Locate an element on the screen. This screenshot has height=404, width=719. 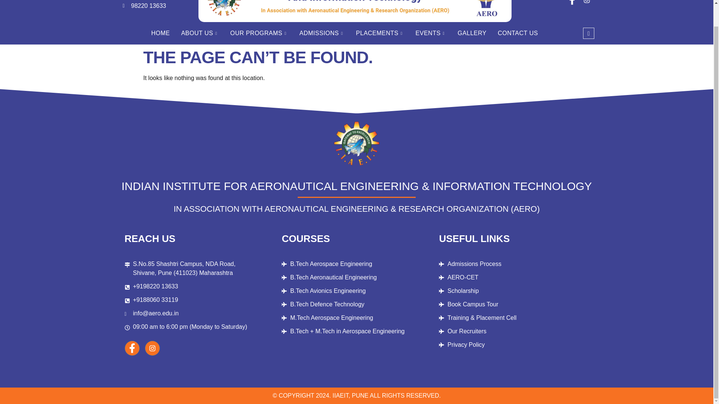
ADMISSIONS is located at coordinates (322, 33).